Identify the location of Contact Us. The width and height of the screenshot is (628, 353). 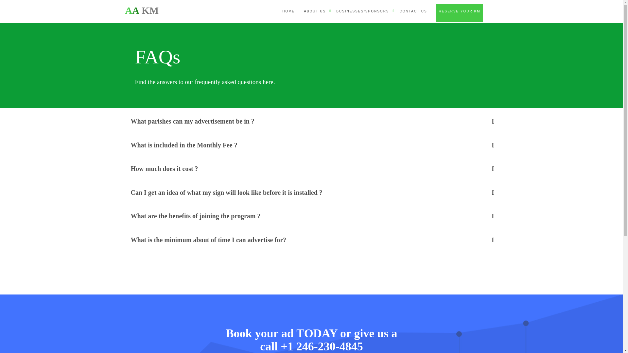
(413, 11).